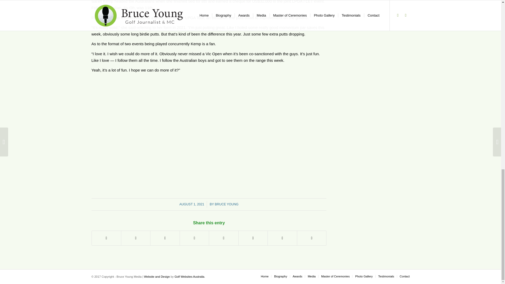  Describe the element at coordinates (227, 204) in the screenshot. I see `BRUCE YOUNG` at that location.